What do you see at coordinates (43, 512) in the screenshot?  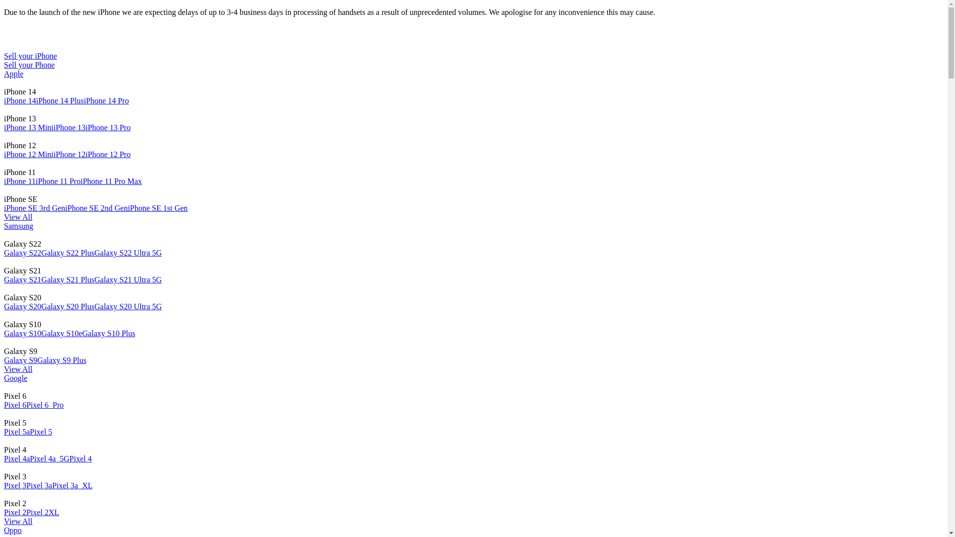 I see `Pixel 2XL` at bounding box center [43, 512].